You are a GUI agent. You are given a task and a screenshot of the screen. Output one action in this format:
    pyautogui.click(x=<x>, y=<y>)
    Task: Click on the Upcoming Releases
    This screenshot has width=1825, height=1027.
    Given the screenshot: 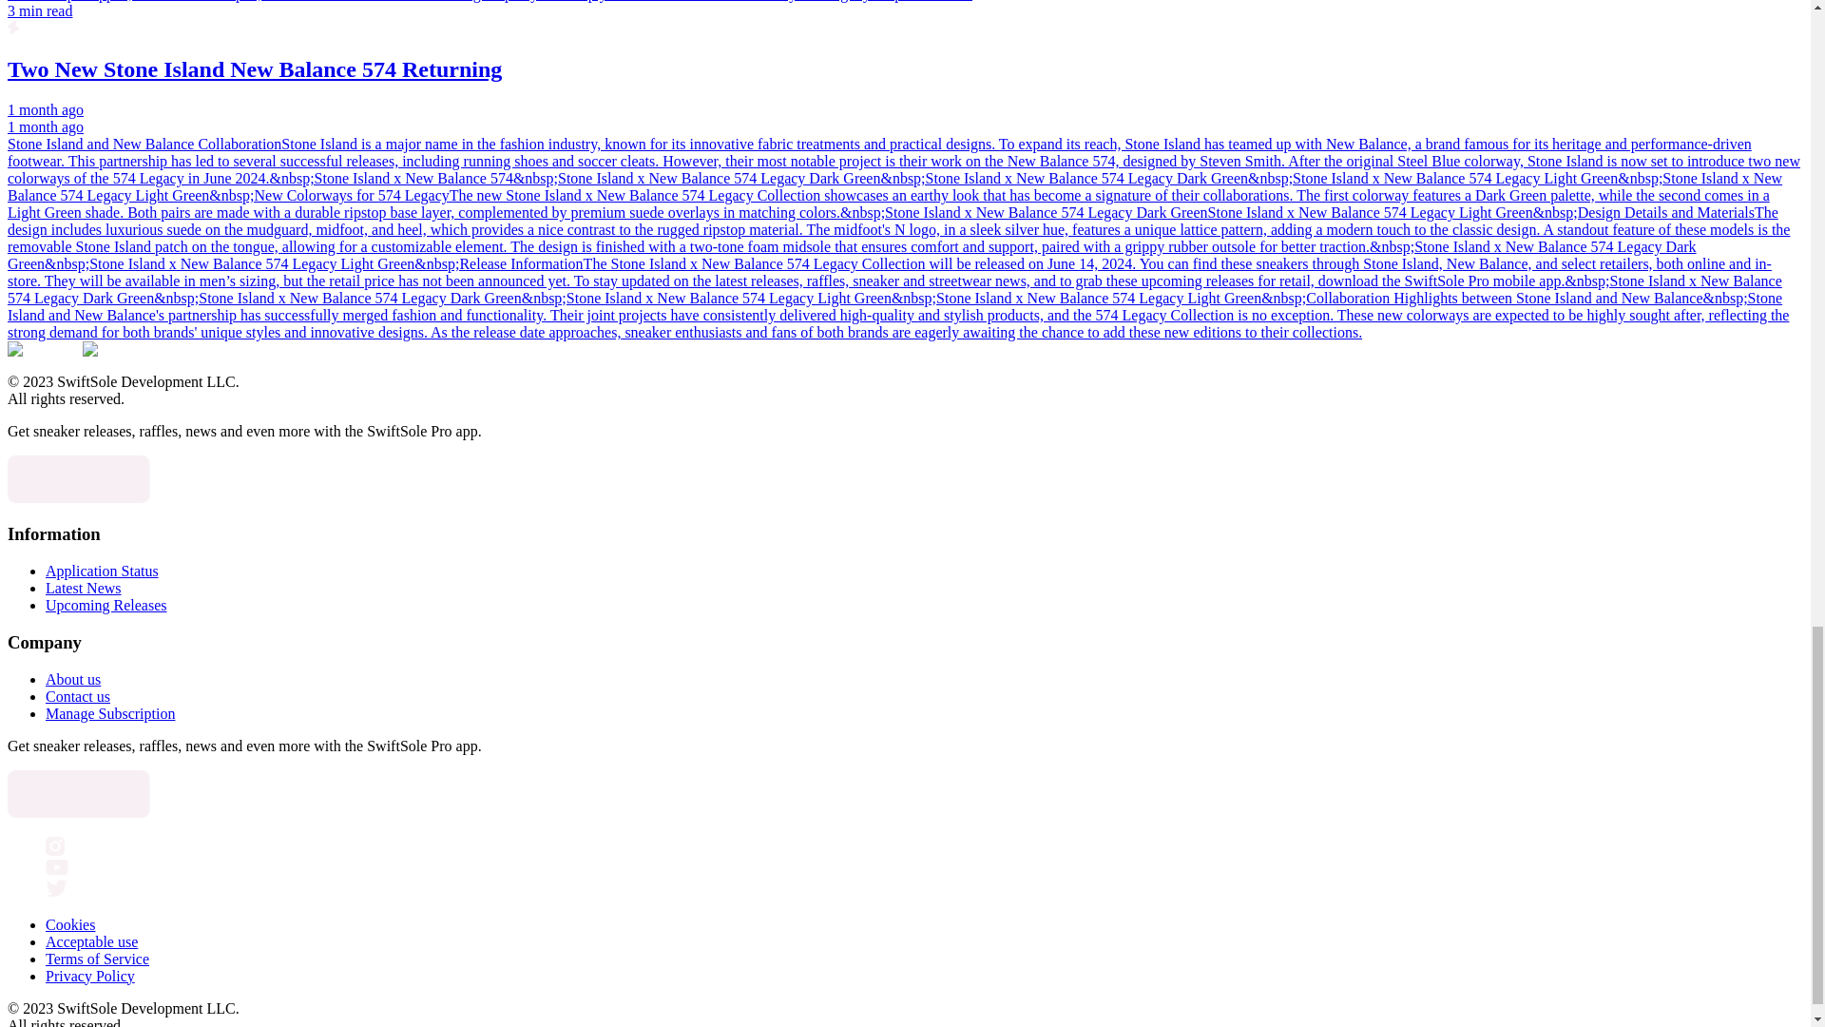 What is the action you would take?
    pyautogui.click(x=106, y=605)
    